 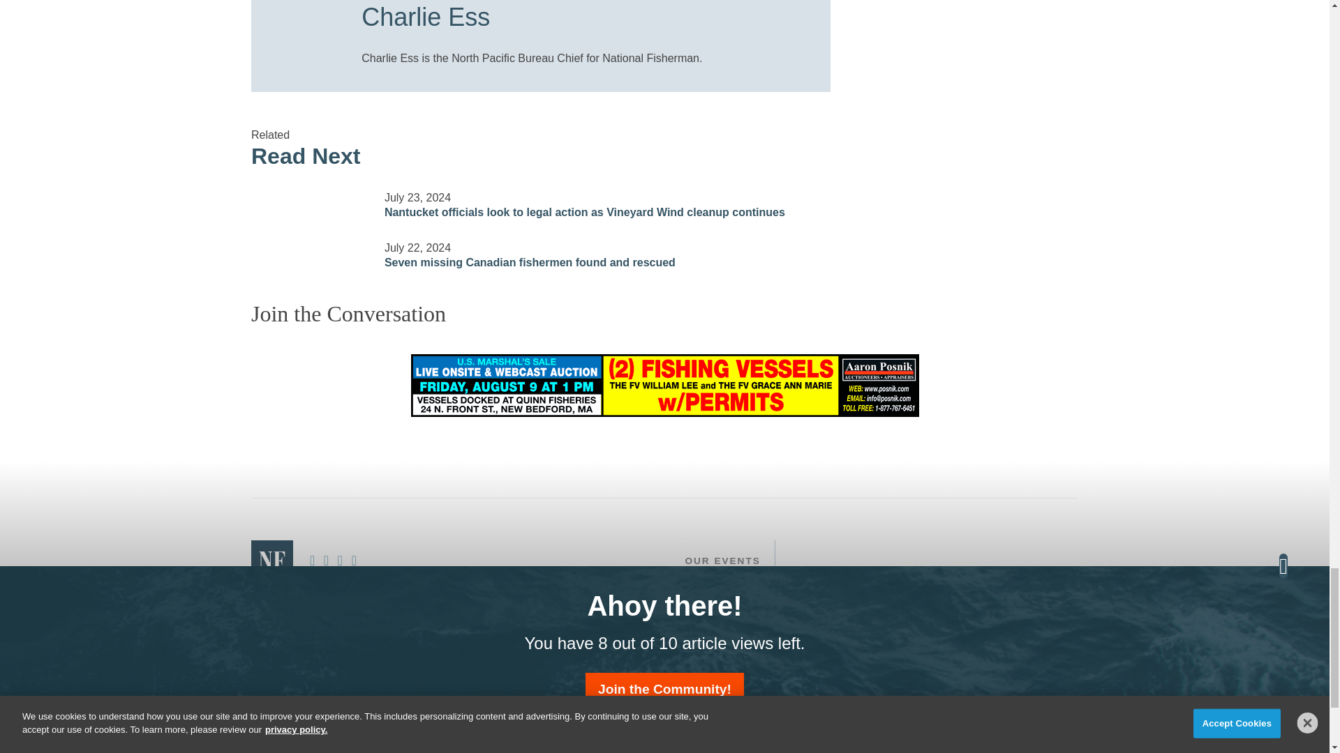 I want to click on Charlie Ess, so click(x=581, y=20).